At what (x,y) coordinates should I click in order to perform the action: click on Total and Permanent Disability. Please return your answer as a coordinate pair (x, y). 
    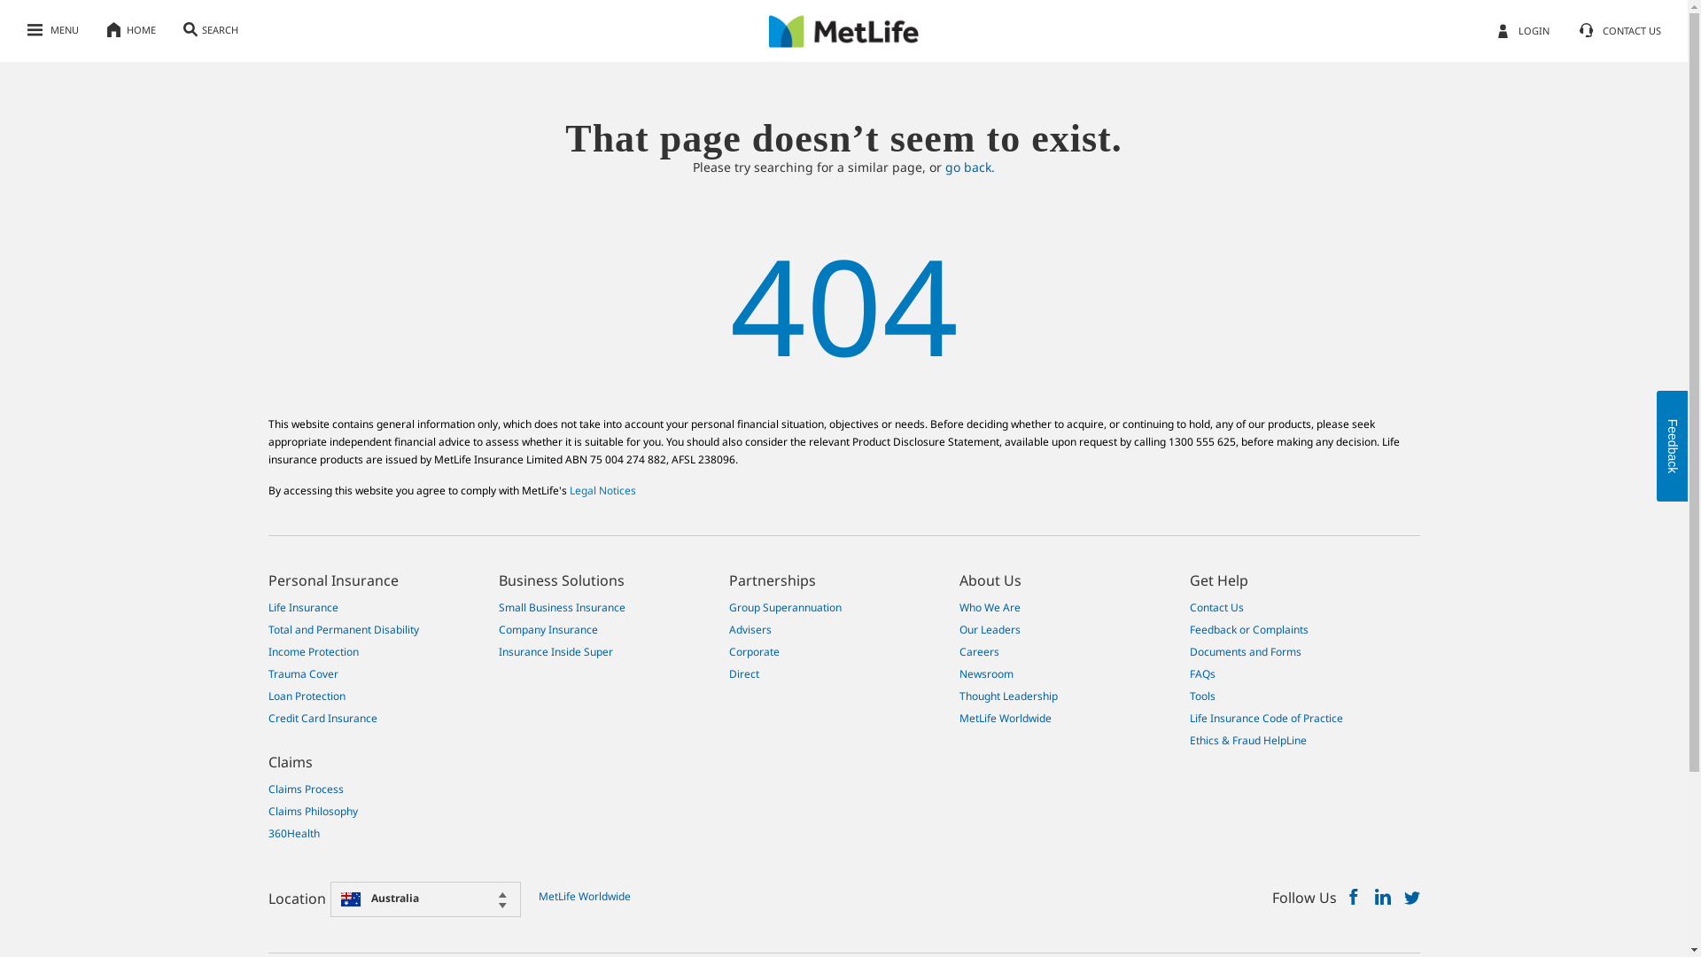
    Looking at the image, I should click on (343, 629).